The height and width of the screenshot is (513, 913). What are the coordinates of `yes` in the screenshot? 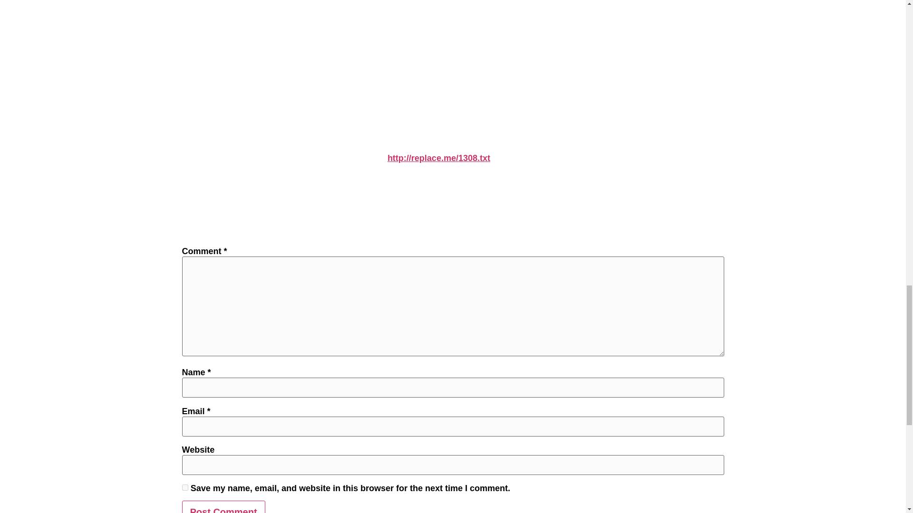 It's located at (185, 487).